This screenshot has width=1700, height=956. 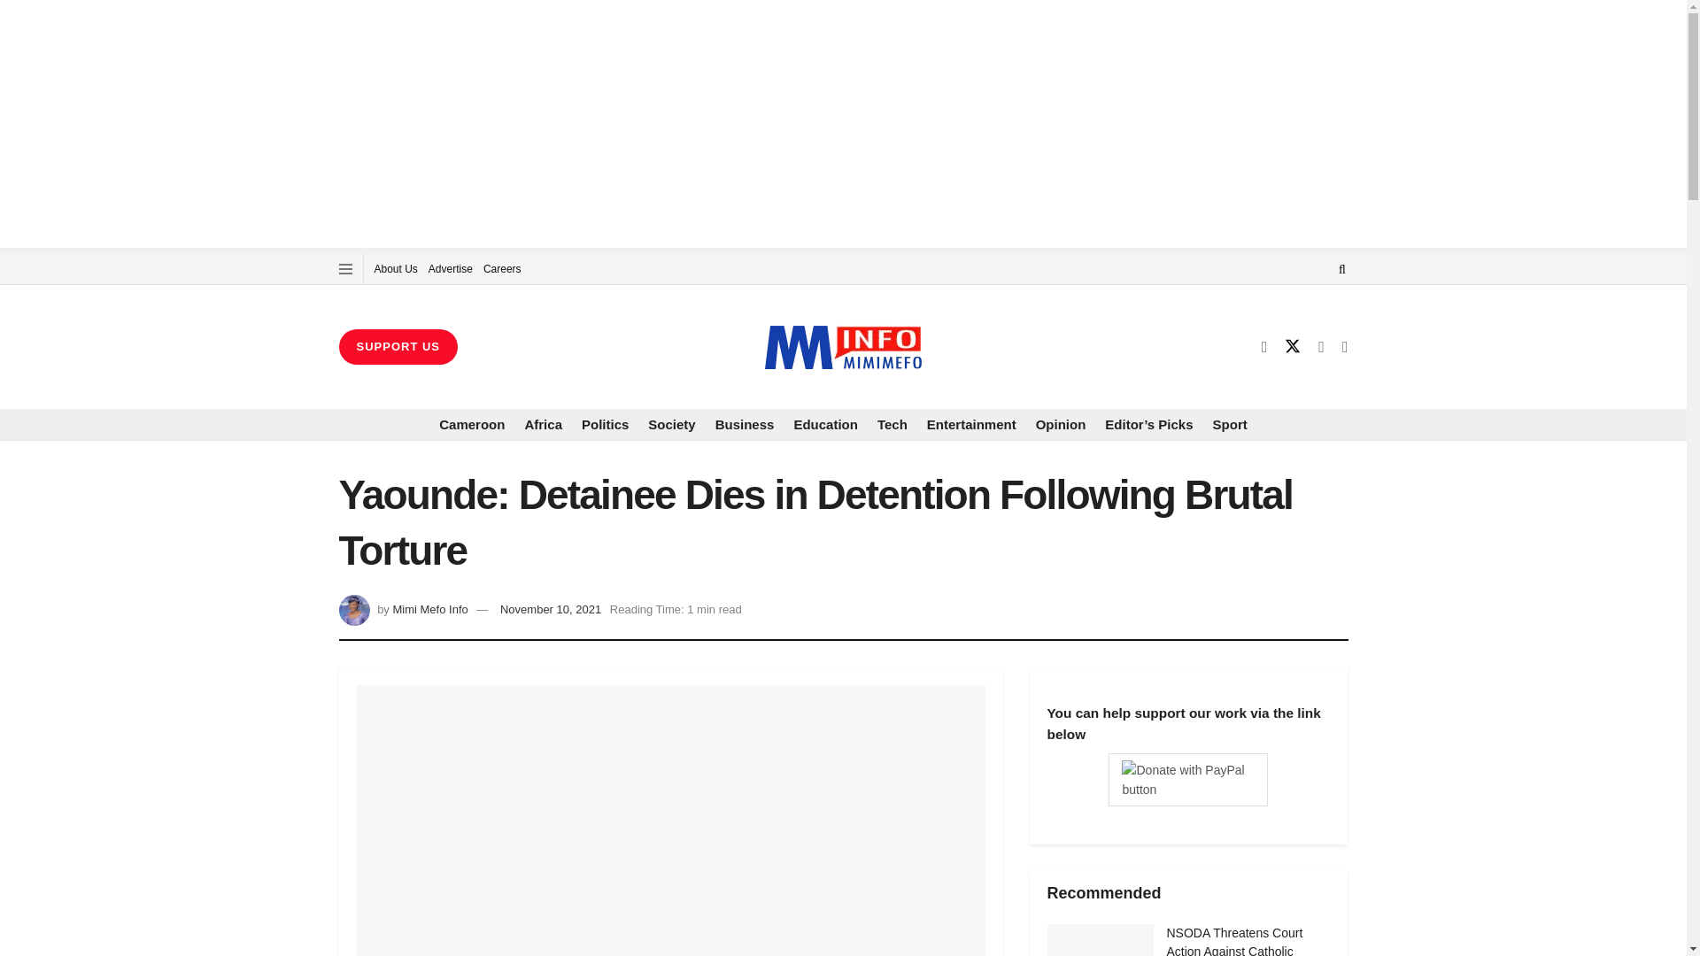 What do you see at coordinates (543, 425) in the screenshot?
I see `Africa` at bounding box center [543, 425].